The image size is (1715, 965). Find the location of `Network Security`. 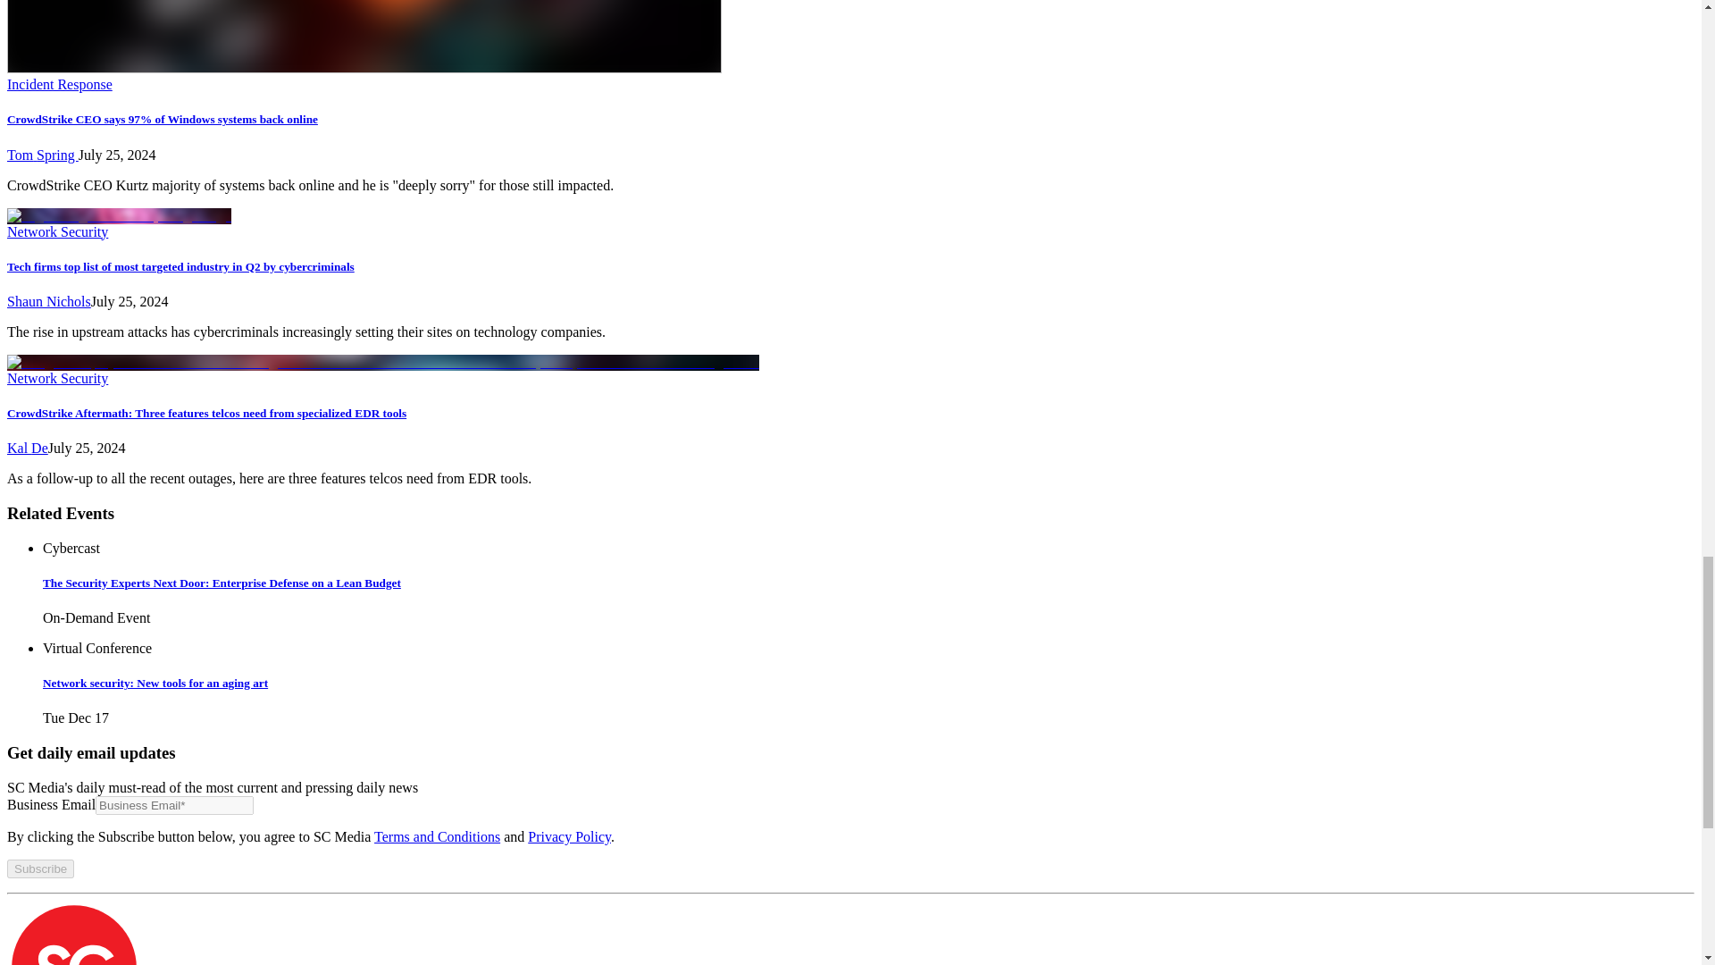

Network Security is located at coordinates (57, 378).